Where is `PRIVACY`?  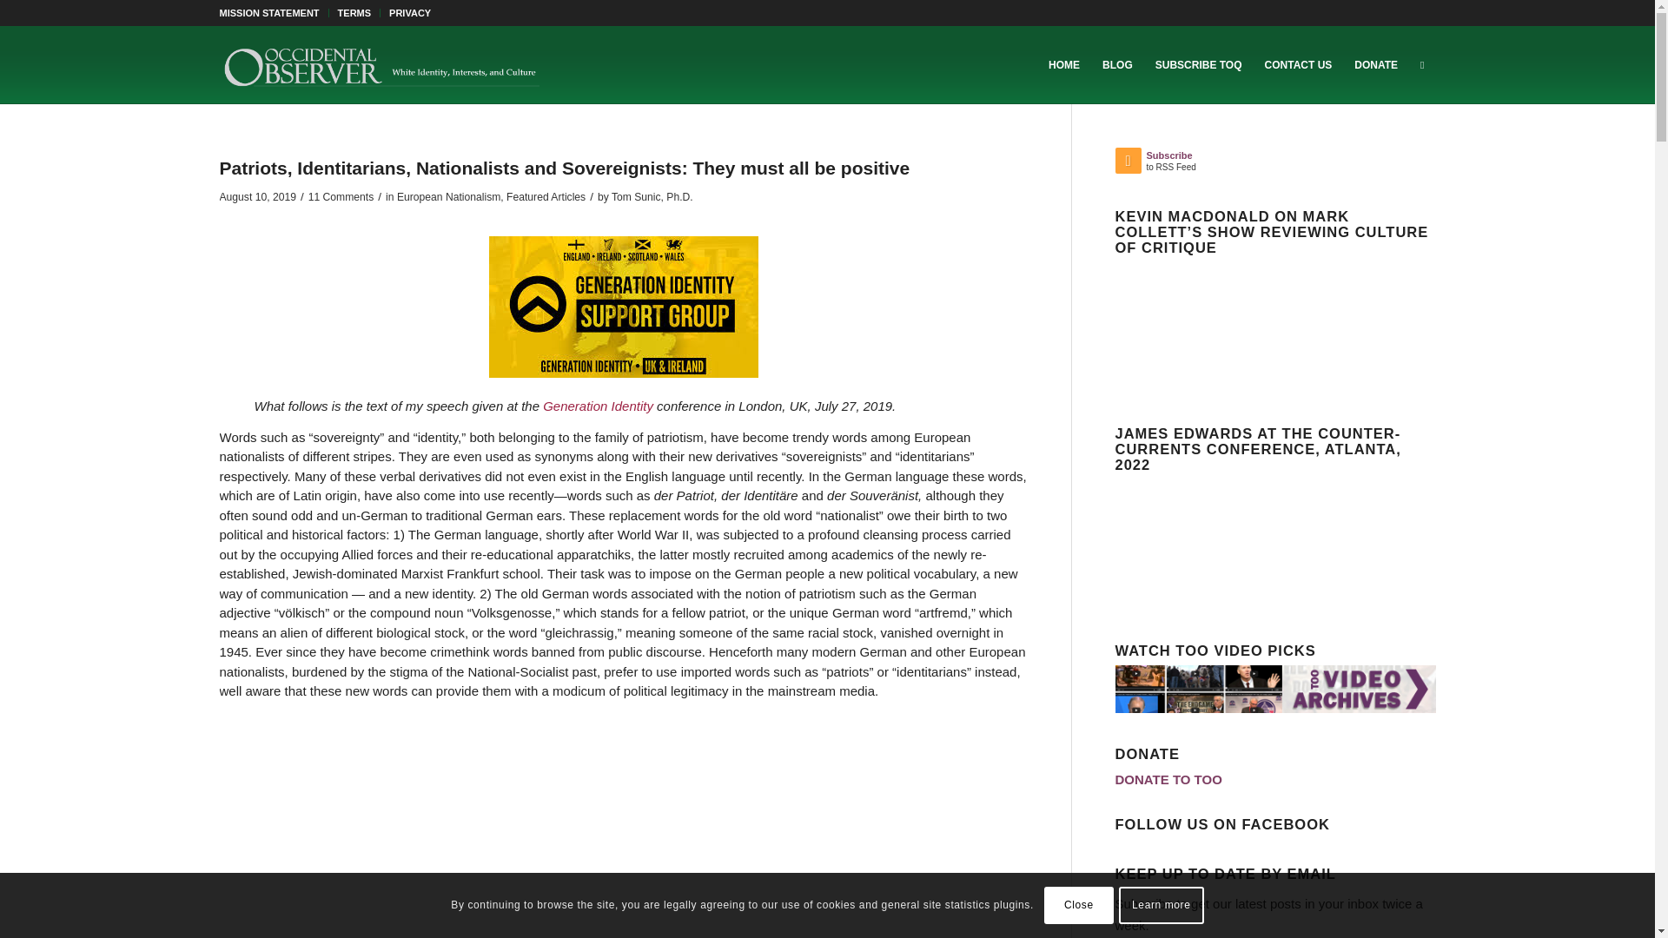
PRIVACY is located at coordinates (409, 13).